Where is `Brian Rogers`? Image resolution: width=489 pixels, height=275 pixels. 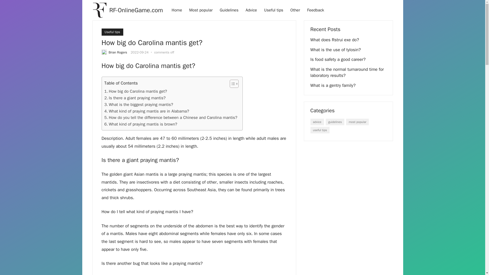 Brian Rogers is located at coordinates (118, 52).